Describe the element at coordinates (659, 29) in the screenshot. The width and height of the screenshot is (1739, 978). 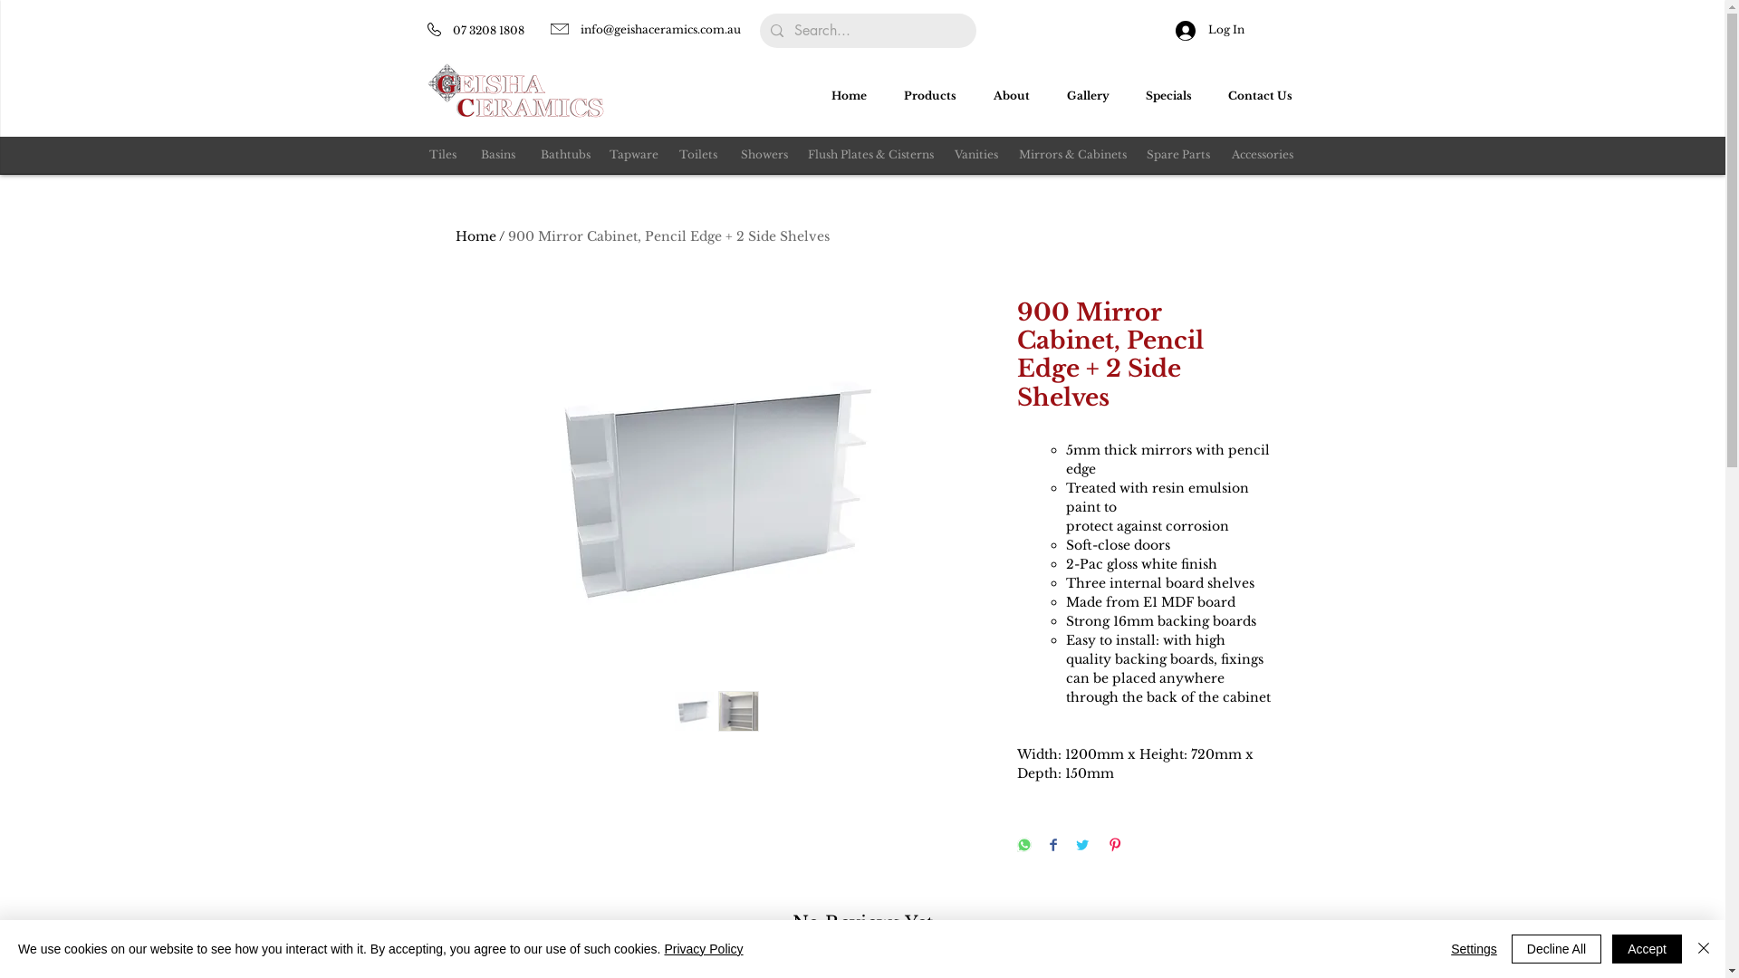
I see `info@geishaceramics.com.au` at that location.